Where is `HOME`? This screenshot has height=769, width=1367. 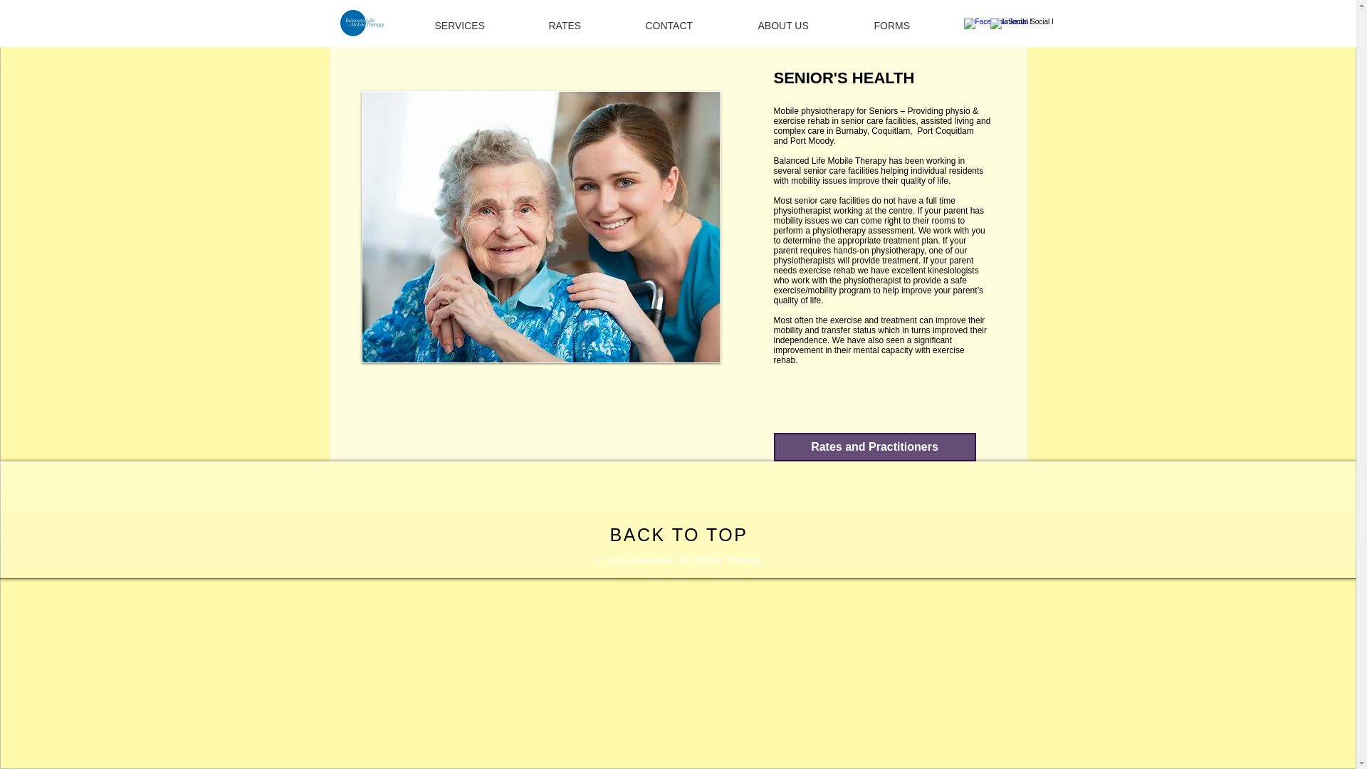
HOME is located at coordinates (377, 26).